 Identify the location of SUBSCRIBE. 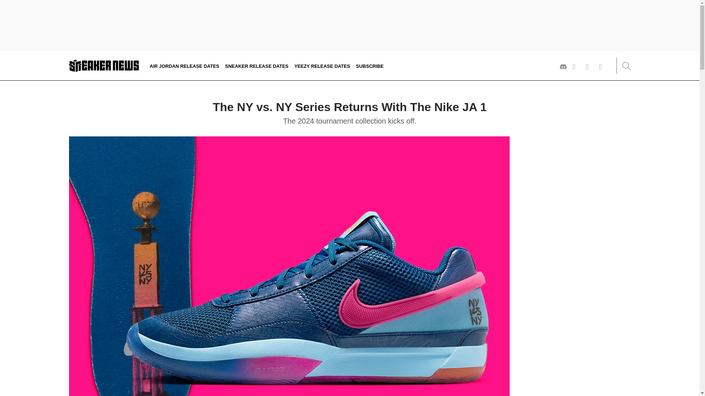
(369, 65).